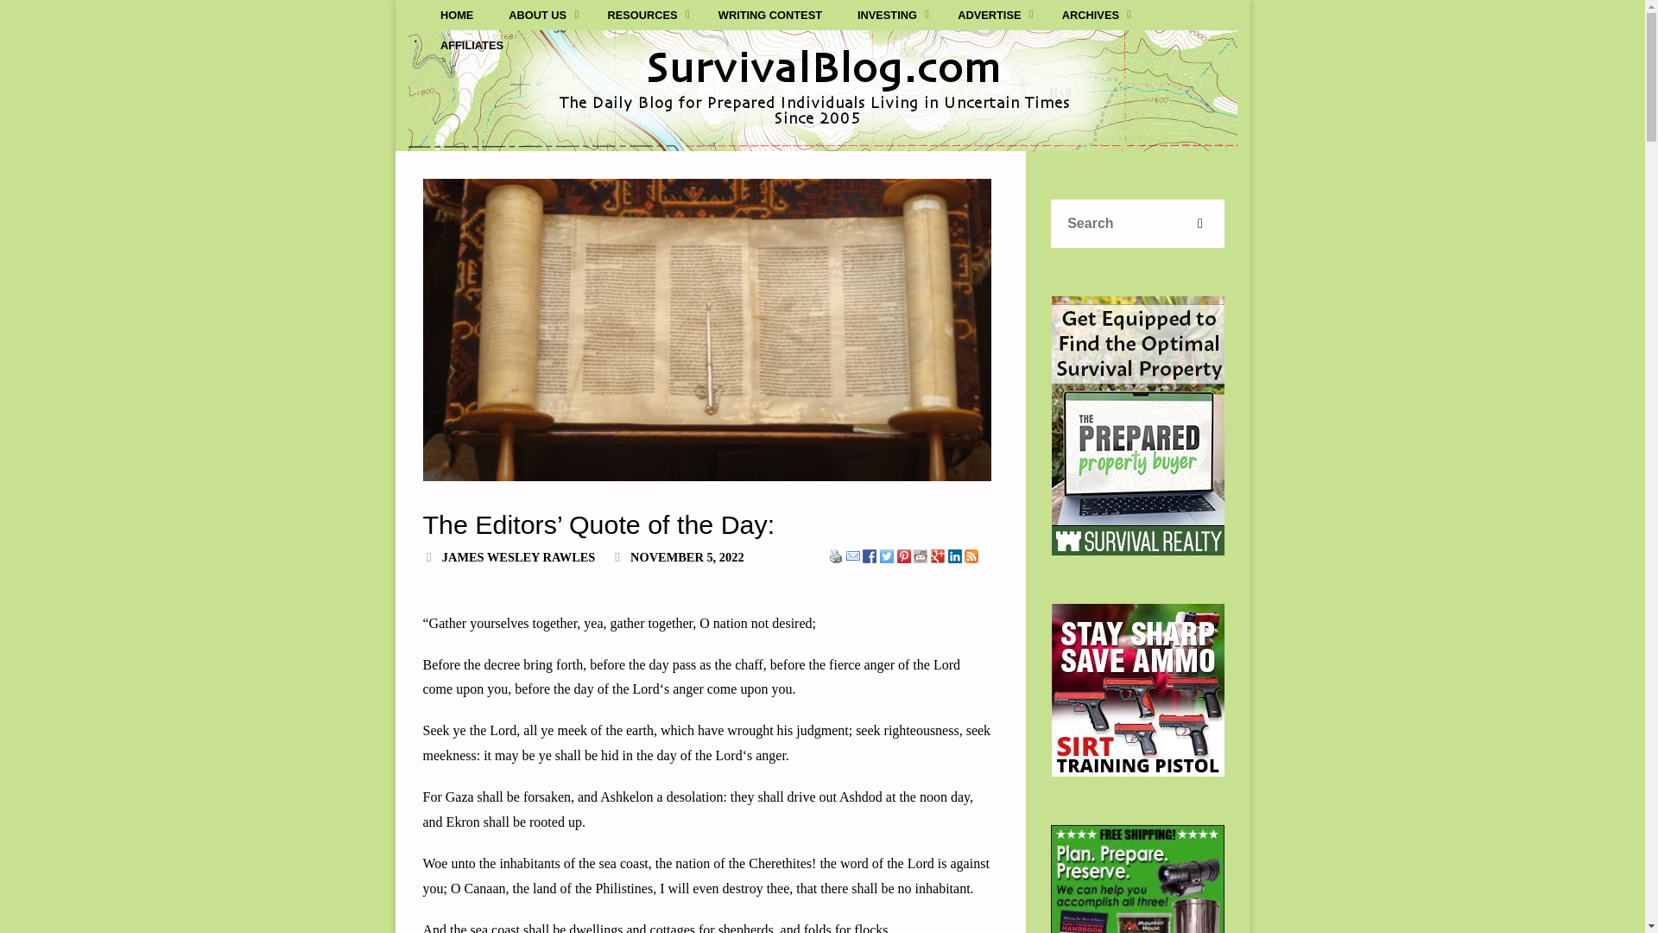 This screenshot has width=1658, height=933. I want to click on Print This Post, so click(836, 556).